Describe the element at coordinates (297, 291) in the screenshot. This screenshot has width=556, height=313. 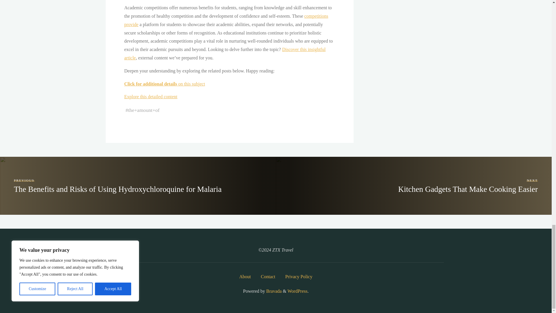
I see `Semantic Personal Publishing Platform` at that location.